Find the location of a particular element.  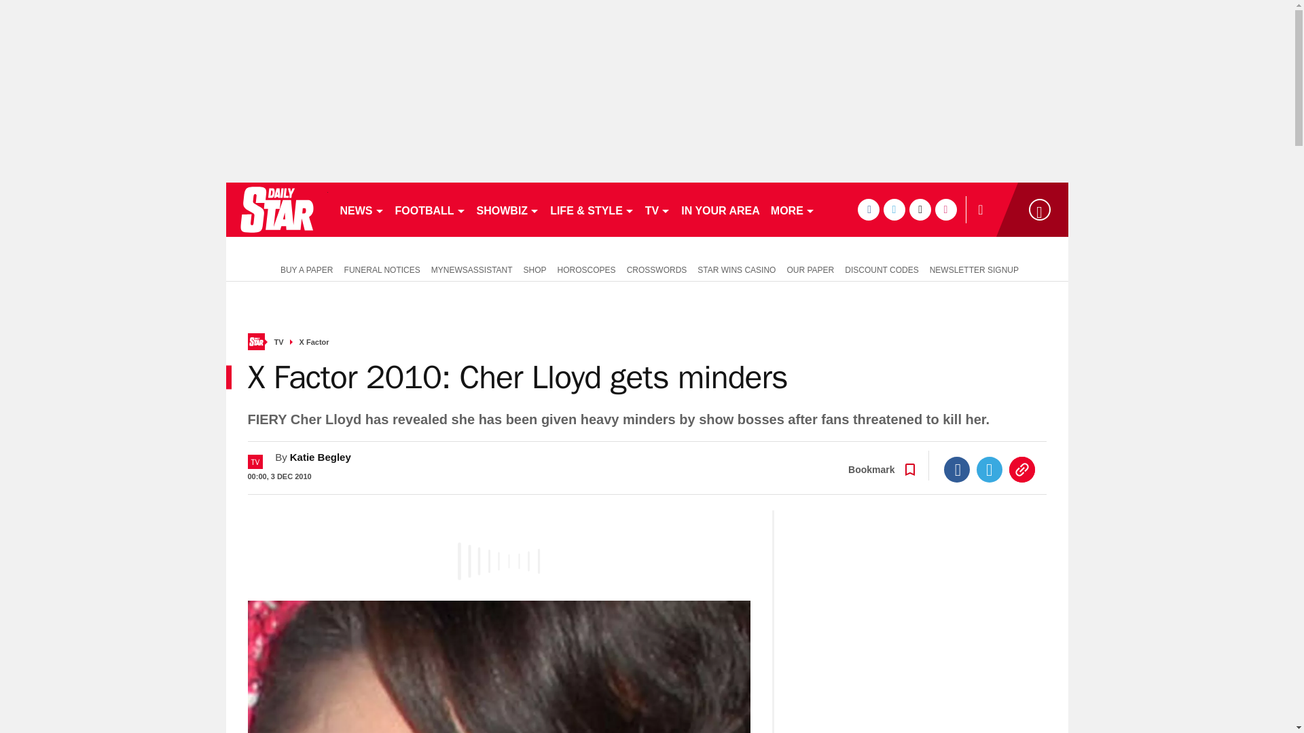

facebook is located at coordinates (868, 209).